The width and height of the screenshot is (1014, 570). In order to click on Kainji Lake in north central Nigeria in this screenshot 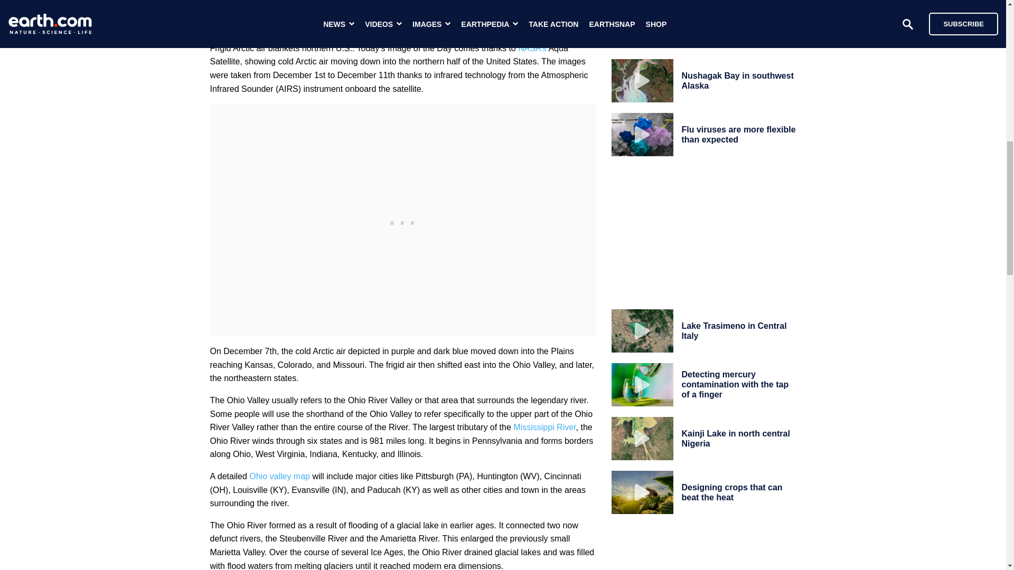, I will do `click(735, 438)`.